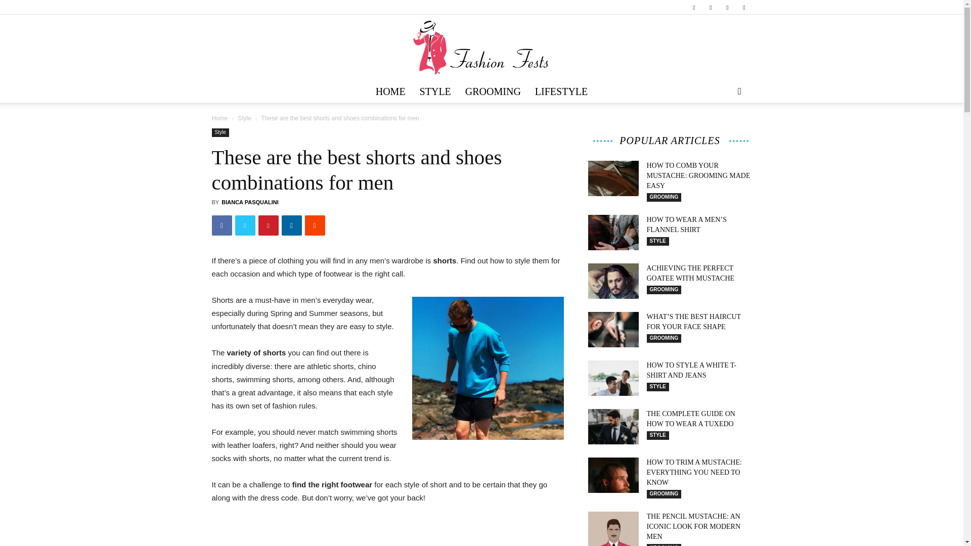 Image resolution: width=971 pixels, height=546 pixels. What do you see at coordinates (219, 118) in the screenshot?
I see `Home` at bounding box center [219, 118].